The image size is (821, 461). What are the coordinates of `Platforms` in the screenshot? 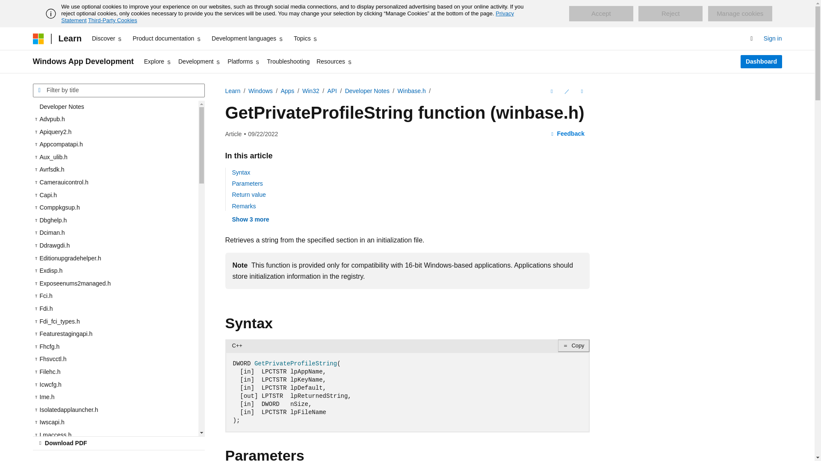 It's located at (244, 61).